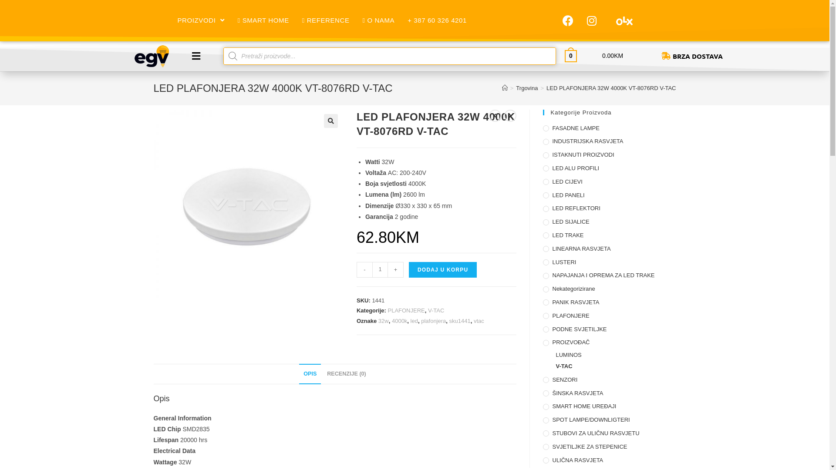 The height and width of the screenshot is (470, 836). What do you see at coordinates (609, 142) in the screenshot?
I see `INDUSTRIJSKA RASVJETA` at bounding box center [609, 142].